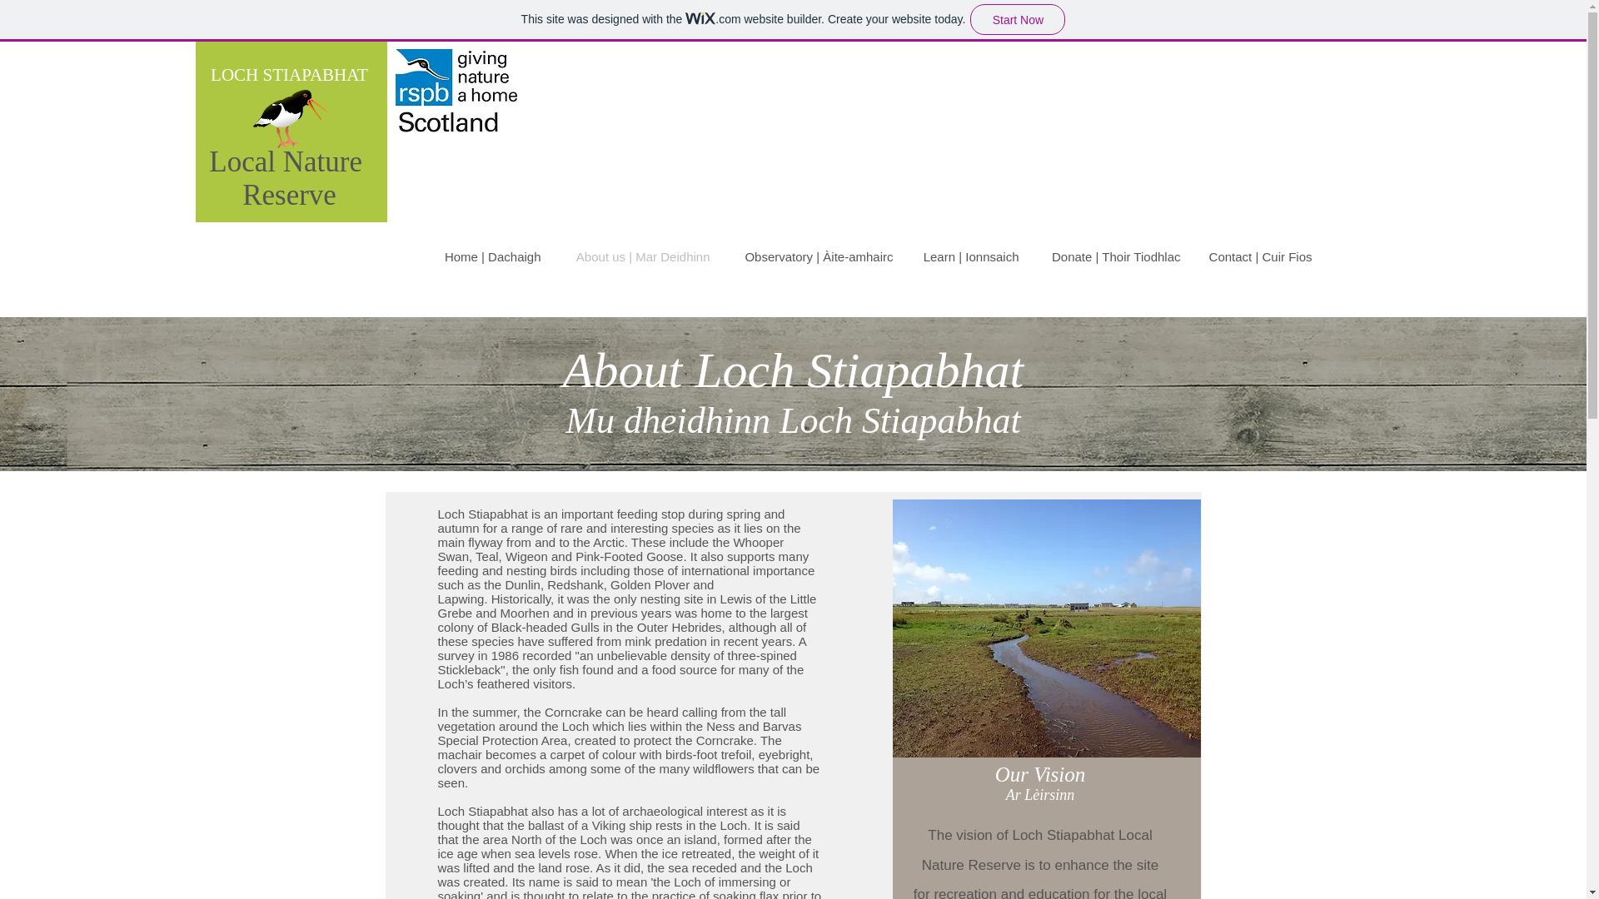 The width and height of the screenshot is (1599, 899). What do you see at coordinates (289, 74) in the screenshot?
I see `LOCH STIAPABHAT` at bounding box center [289, 74].